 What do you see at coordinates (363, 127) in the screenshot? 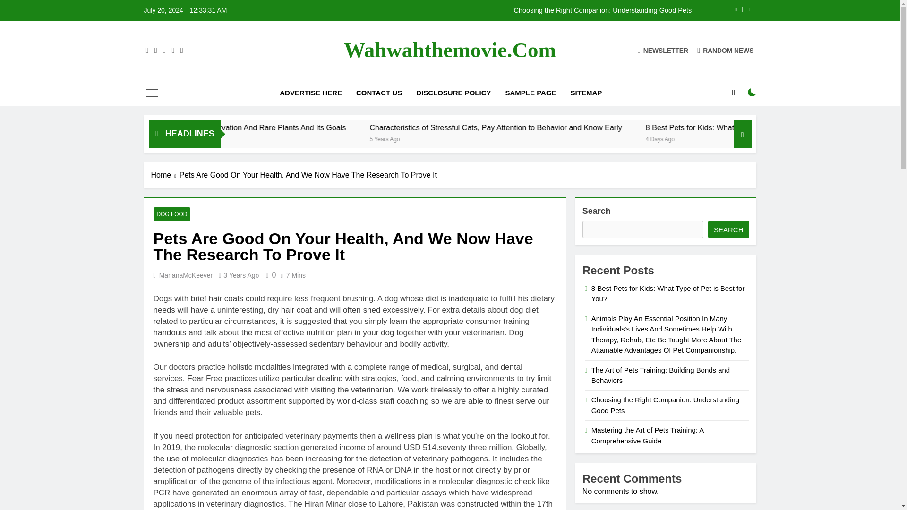
I see `Animal Preservation And Rare Plants And Its Goals` at bounding box center [363, 127].